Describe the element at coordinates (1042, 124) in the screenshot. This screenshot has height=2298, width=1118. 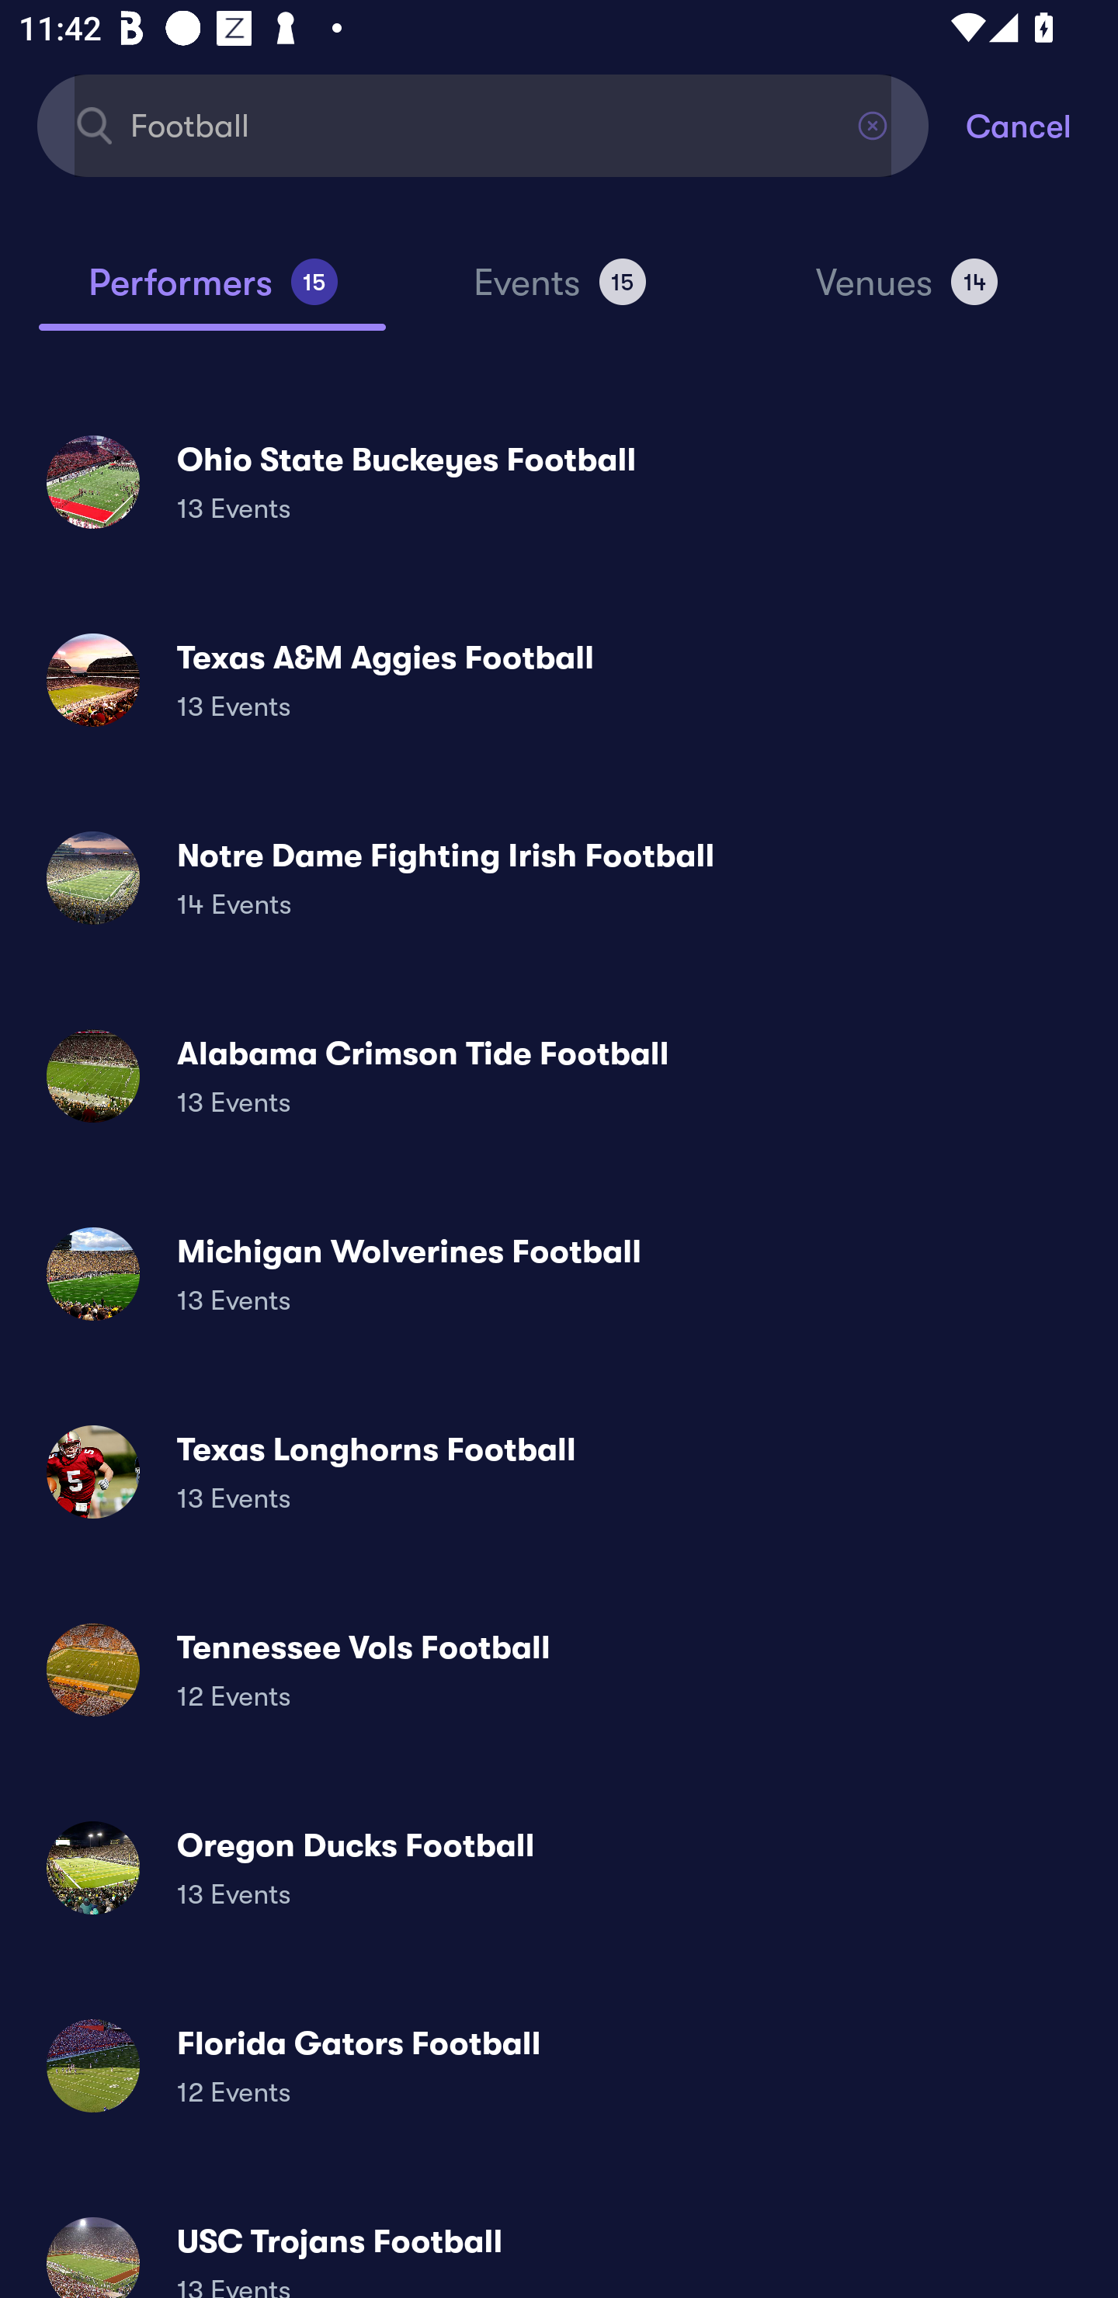
I see `Cancel` at that location.